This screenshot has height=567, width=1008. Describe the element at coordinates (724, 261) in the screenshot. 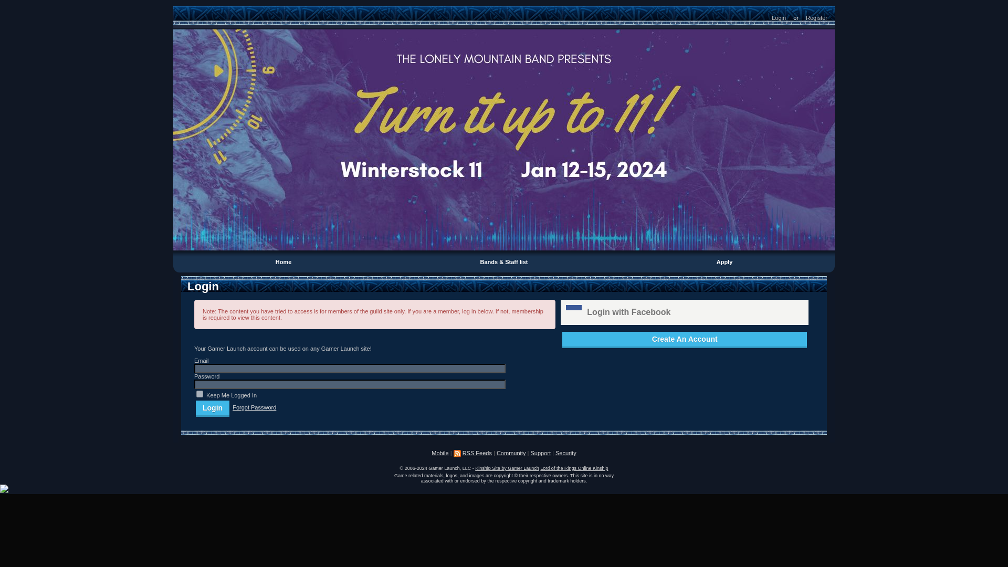

I see `Apply` at that location.